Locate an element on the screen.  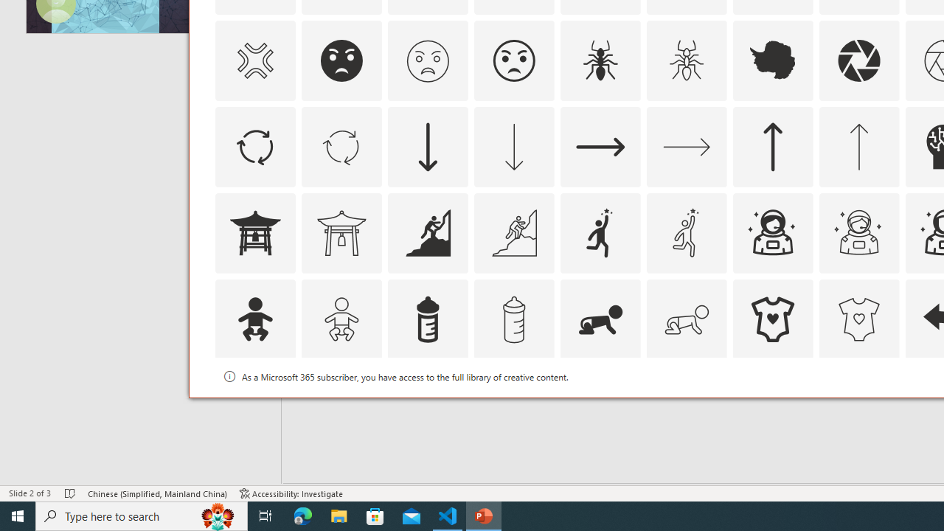
AutomationID: Icons_ArrowCircle_M is located at coordinates (341, 146).